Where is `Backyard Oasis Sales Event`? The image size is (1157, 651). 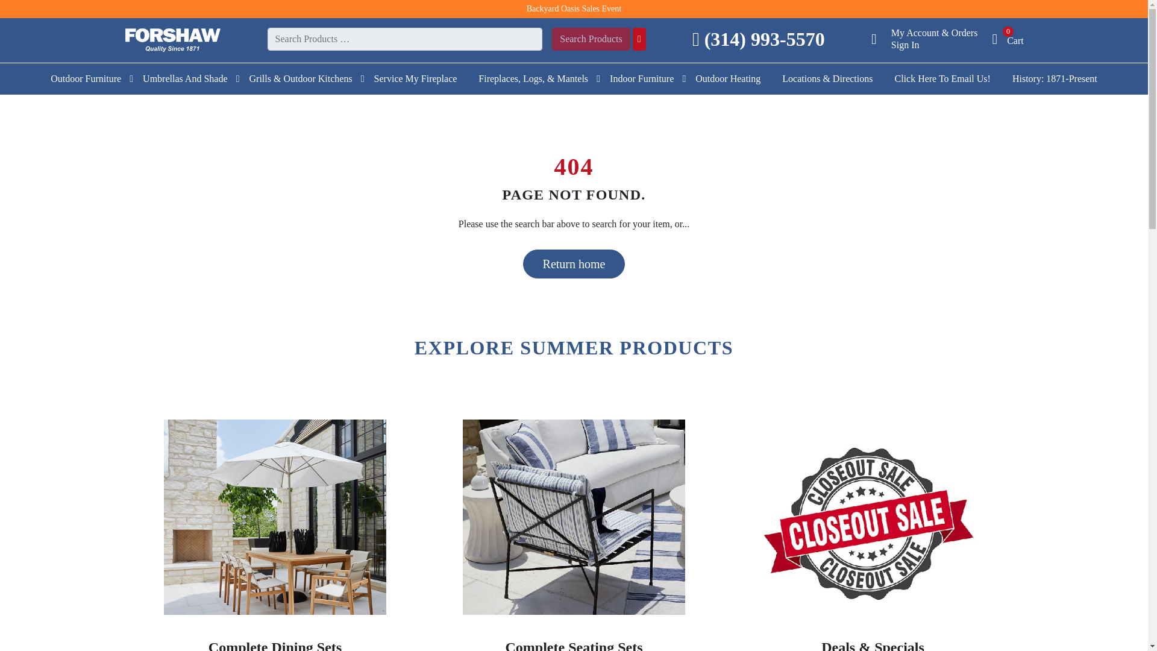
Backyard Oasis Sales Event is located at coordinates (574, 8).